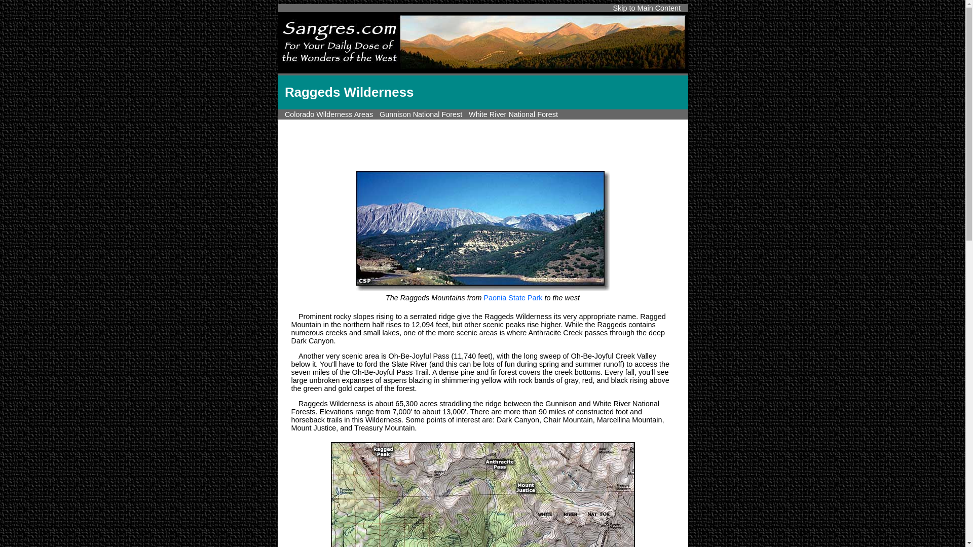  I want to click on Colorado Wilderness Areas, so click(328, 114).